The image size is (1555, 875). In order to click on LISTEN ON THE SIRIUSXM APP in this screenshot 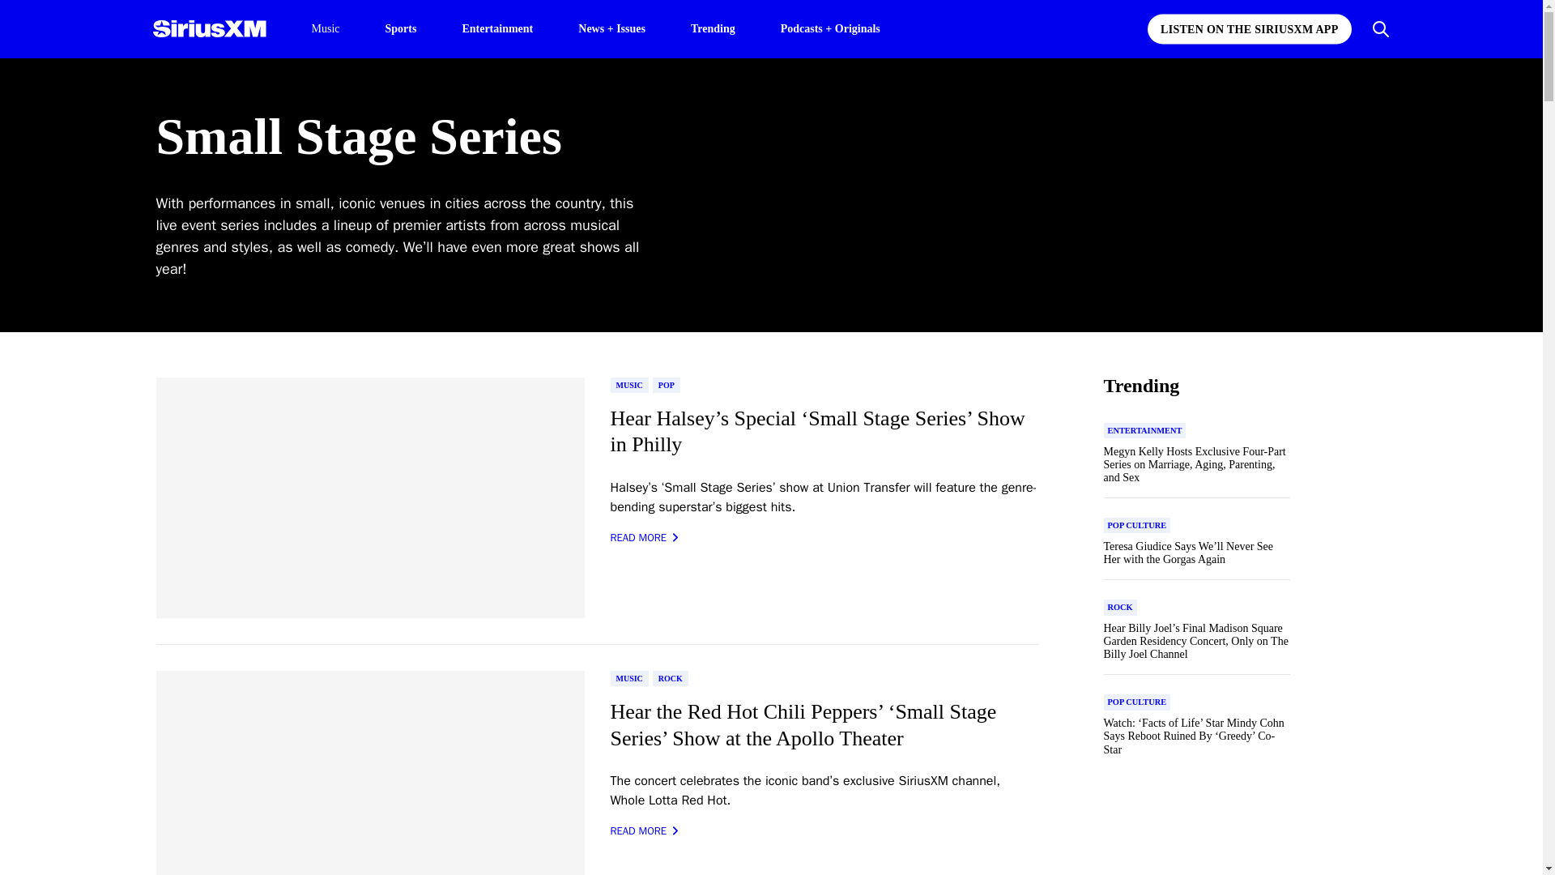, I will do `click(1249, 29)`.